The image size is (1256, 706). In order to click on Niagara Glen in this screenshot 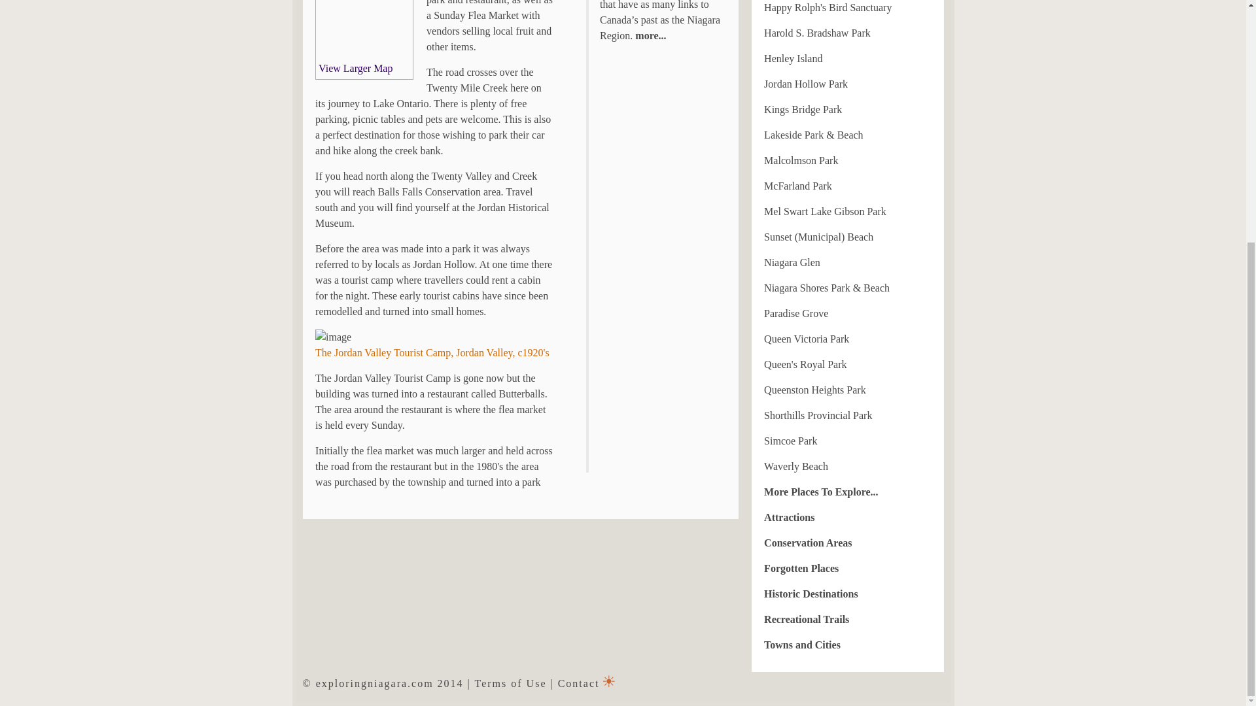, I will do `click(792, 263)`.